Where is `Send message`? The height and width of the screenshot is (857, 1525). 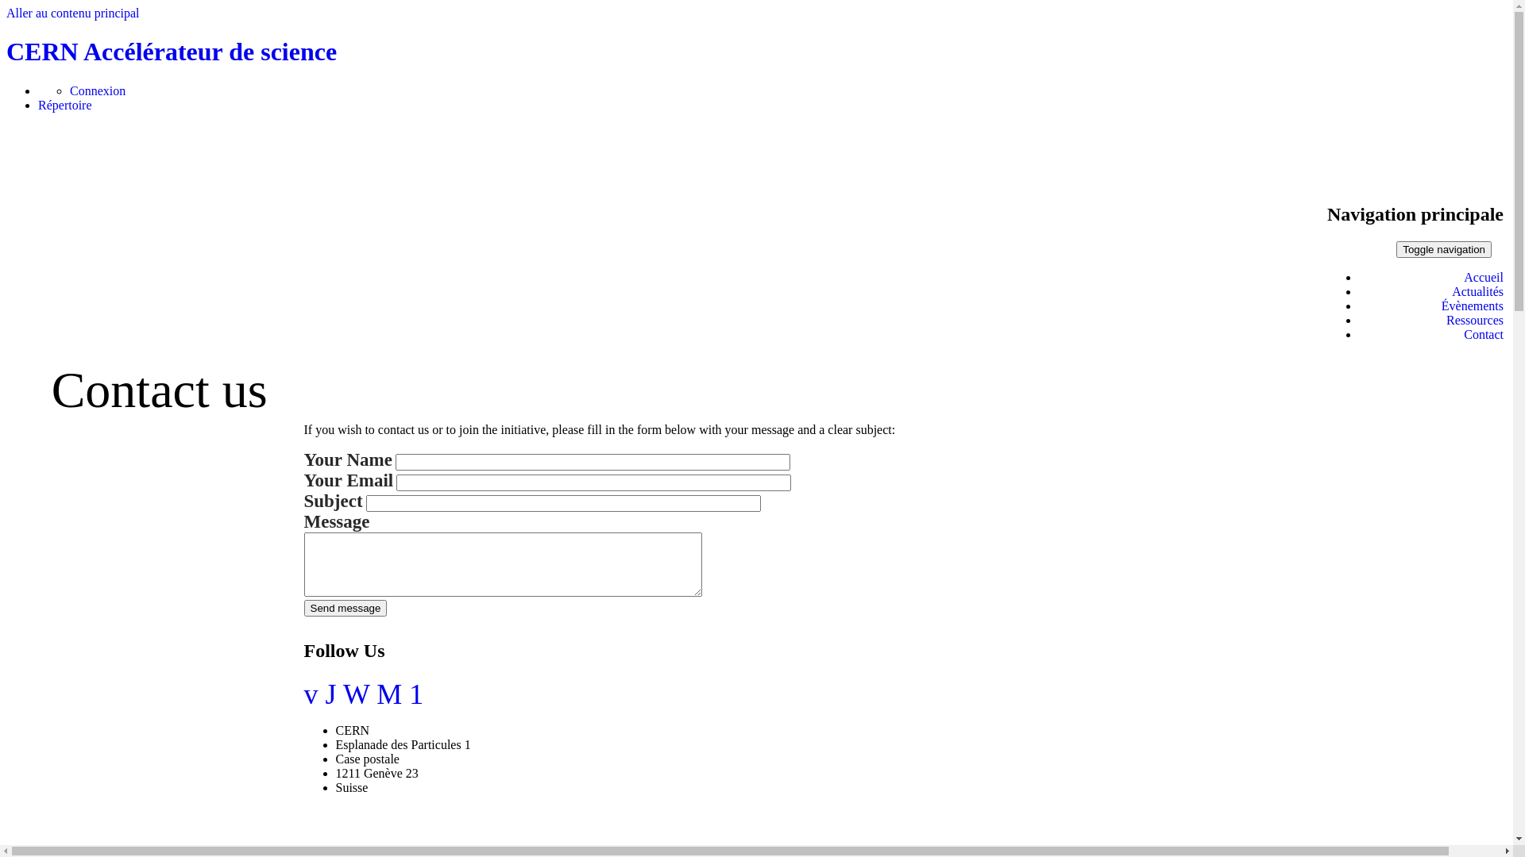
Send message is located at coordinates (345, 608).